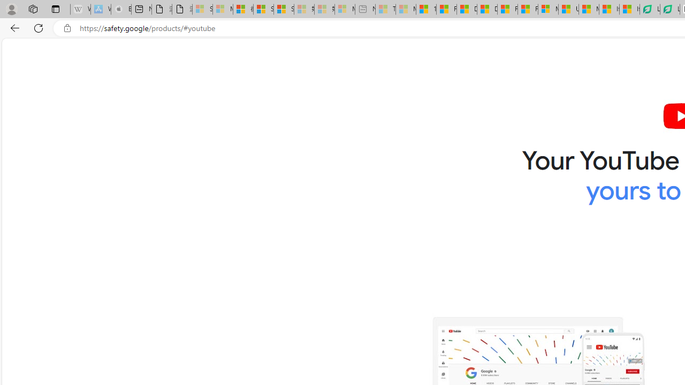 The image size is (685, 385). Describe the element at coordinates (121, 10) in the screenshot. I see `Buy iPad - Apple - Sleeping` at that location.